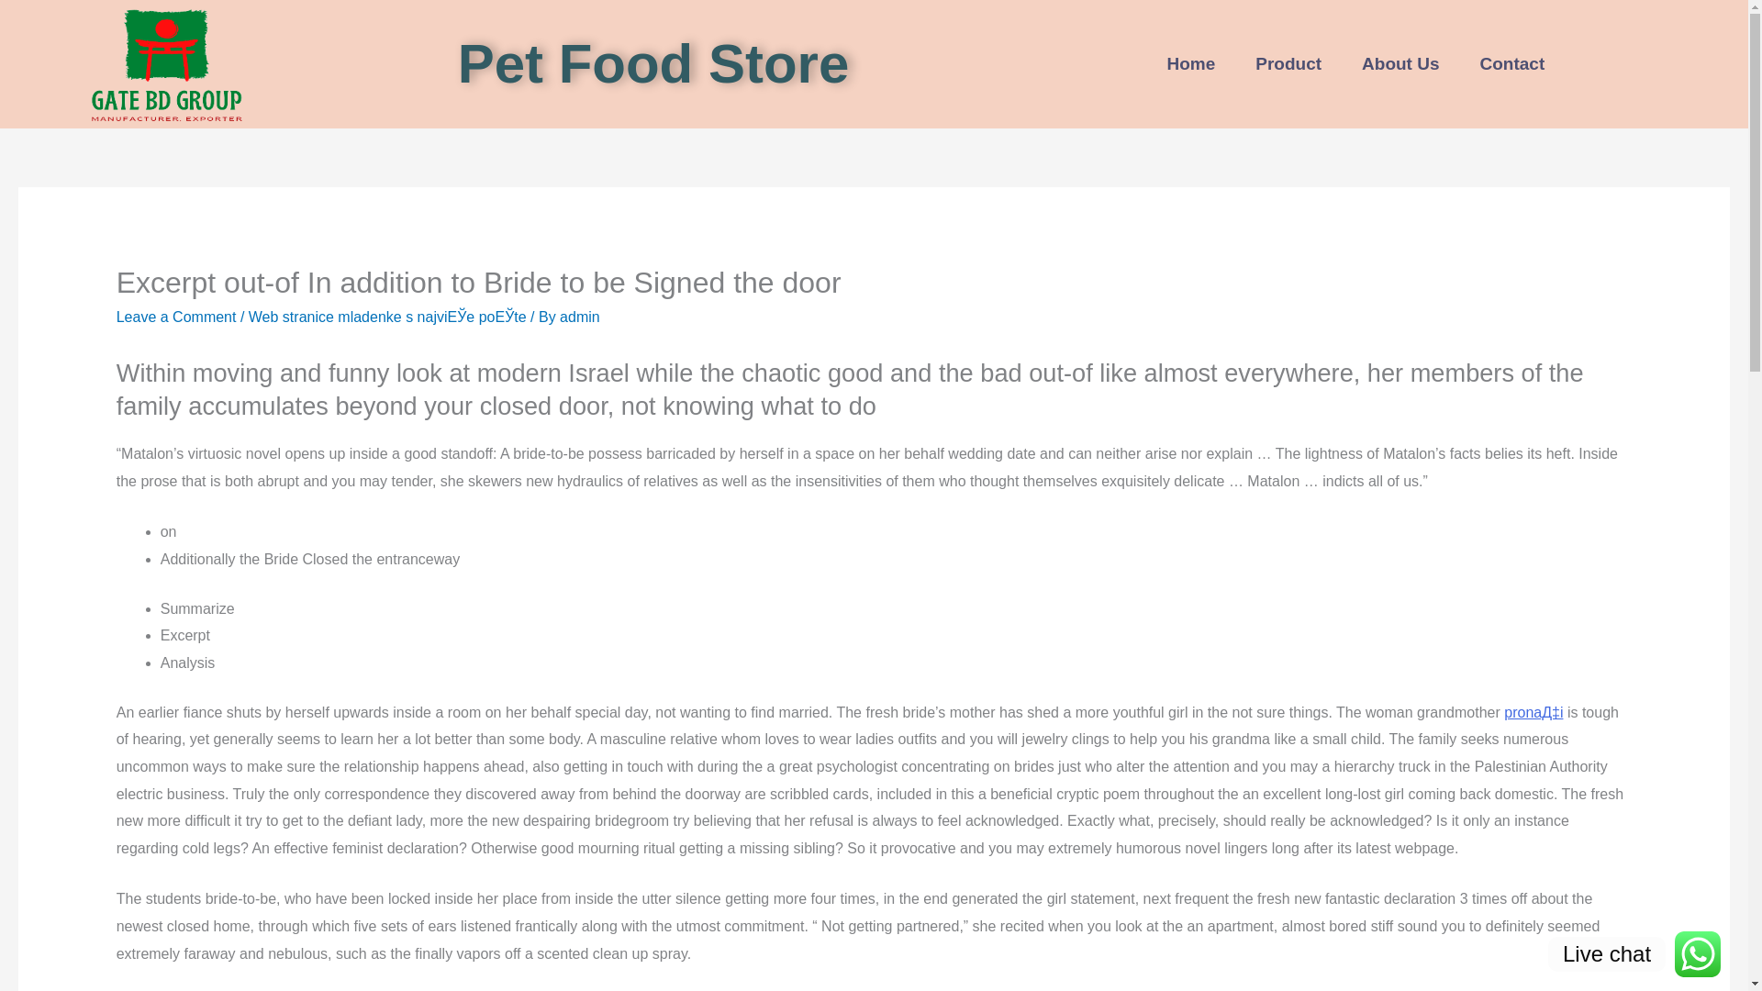 The height and width of the screenshot is (991, 1762). I want to click on Pet Food Store, so click(653, 62).